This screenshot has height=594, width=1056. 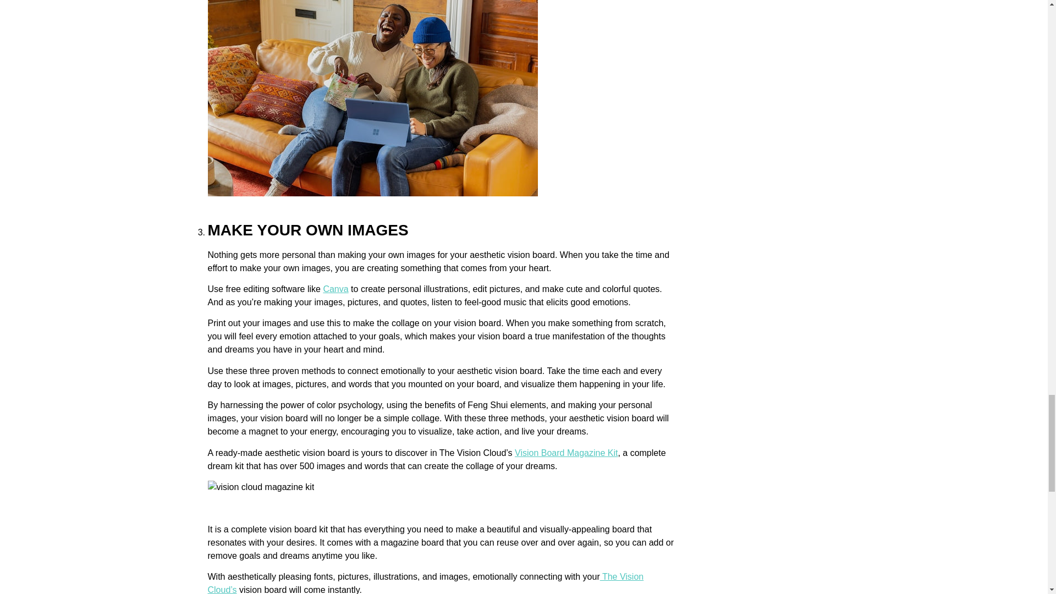 What do you see at coordinates (373, 193) in the screenshot?
I see `vision board ideas aesthetic` at bounding box center [373, 193].